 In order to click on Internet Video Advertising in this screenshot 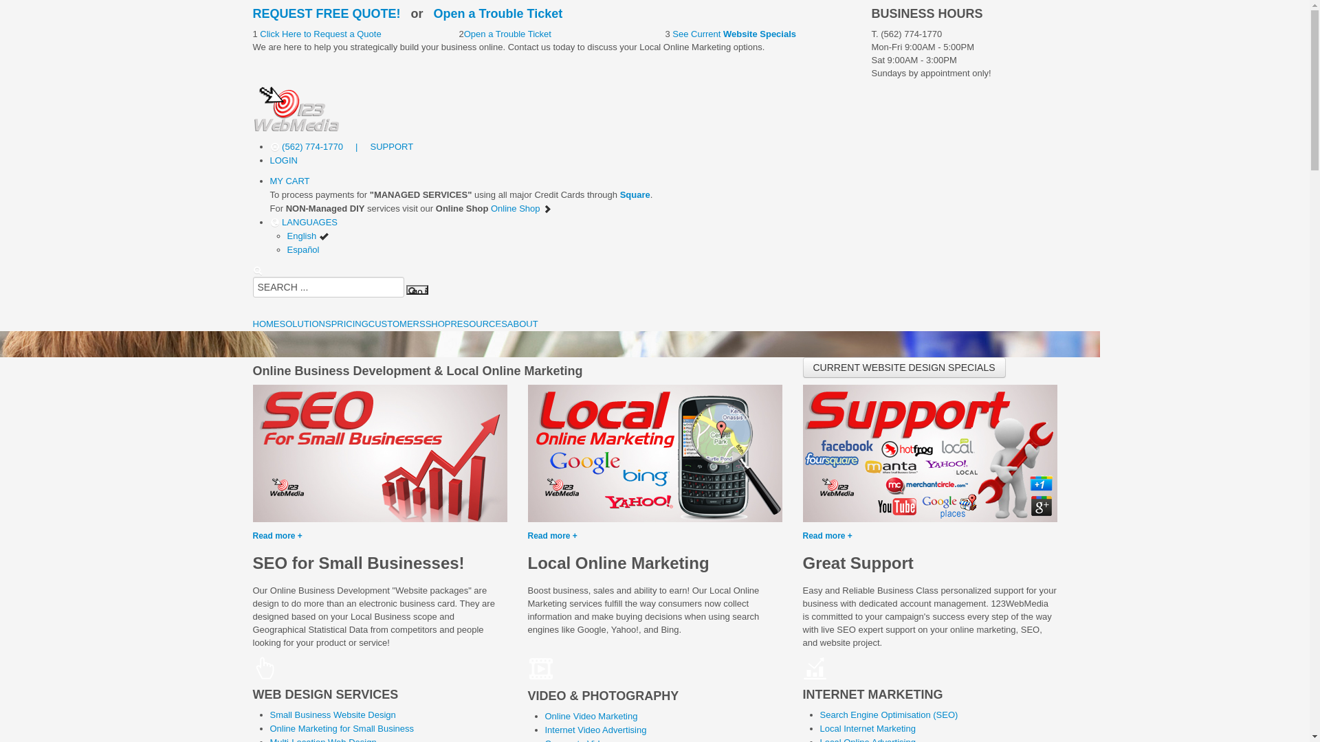, I will do `click(595, 730)`.